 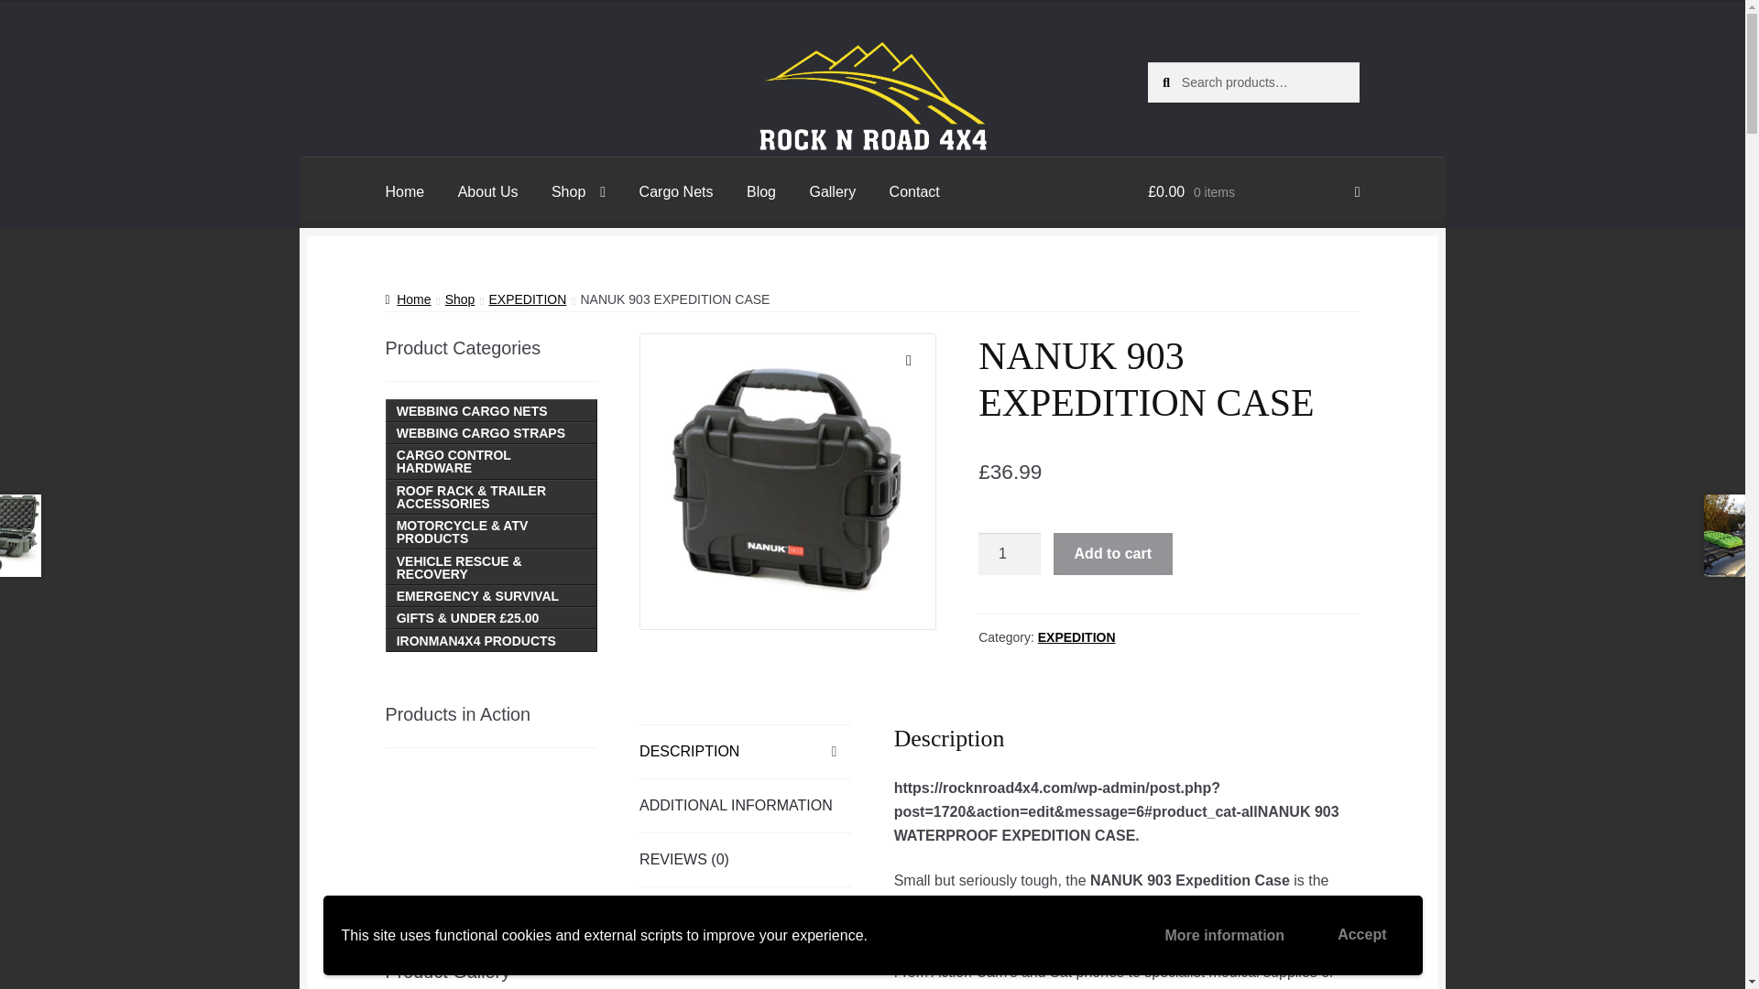 What do you see at coordinates (1010, 553) in the screenshot?
I see `Qty` at bounding box center [1010, 553].